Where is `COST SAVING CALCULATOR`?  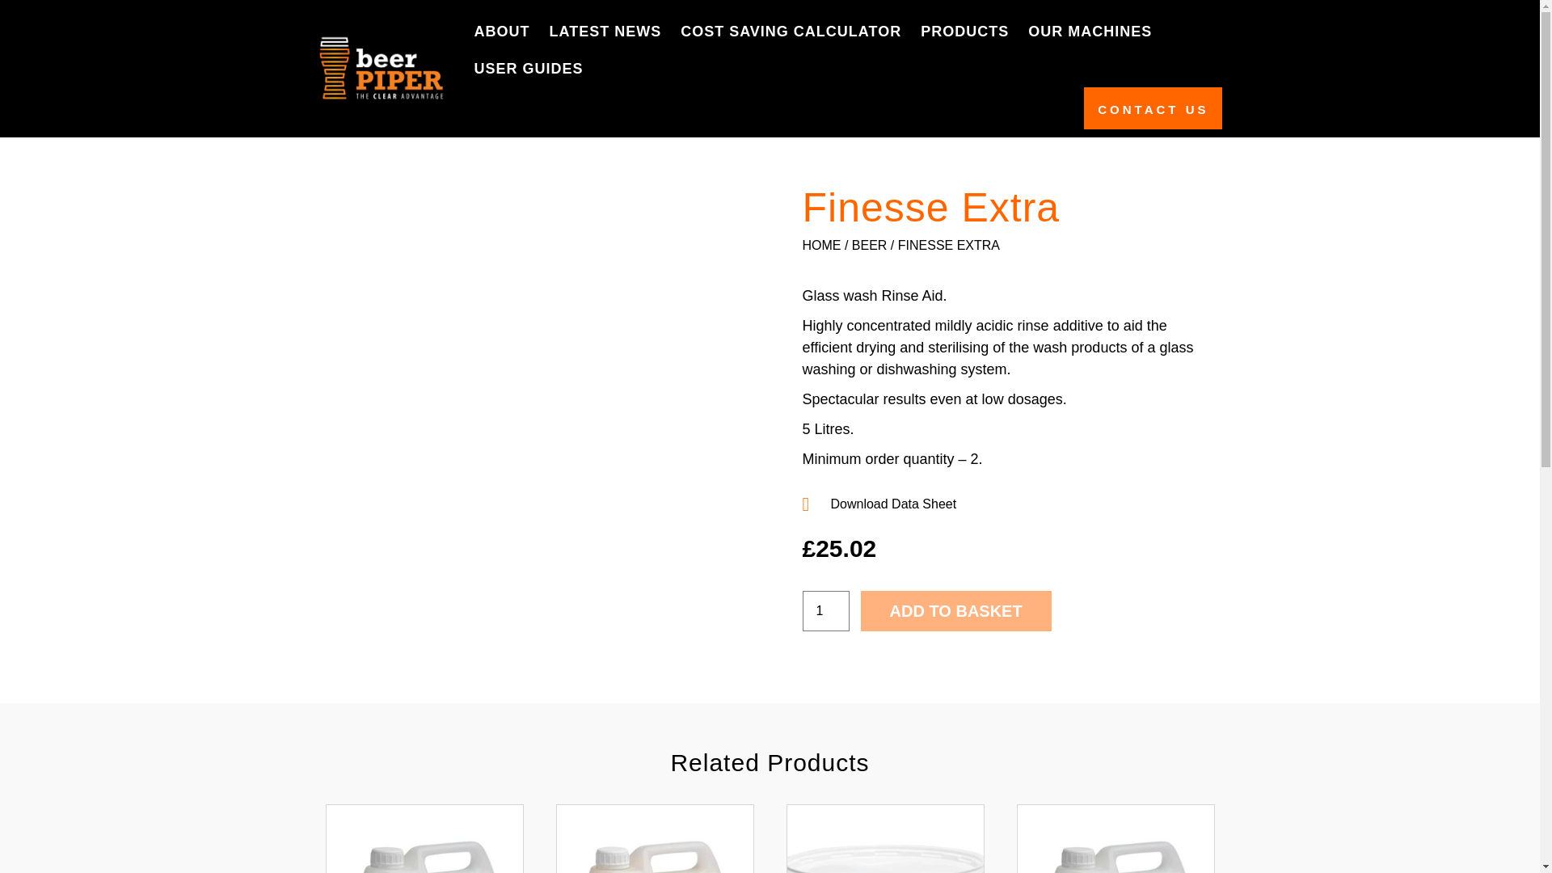
COST SAVING CALCULATOR is located at coordinates (791, 31).